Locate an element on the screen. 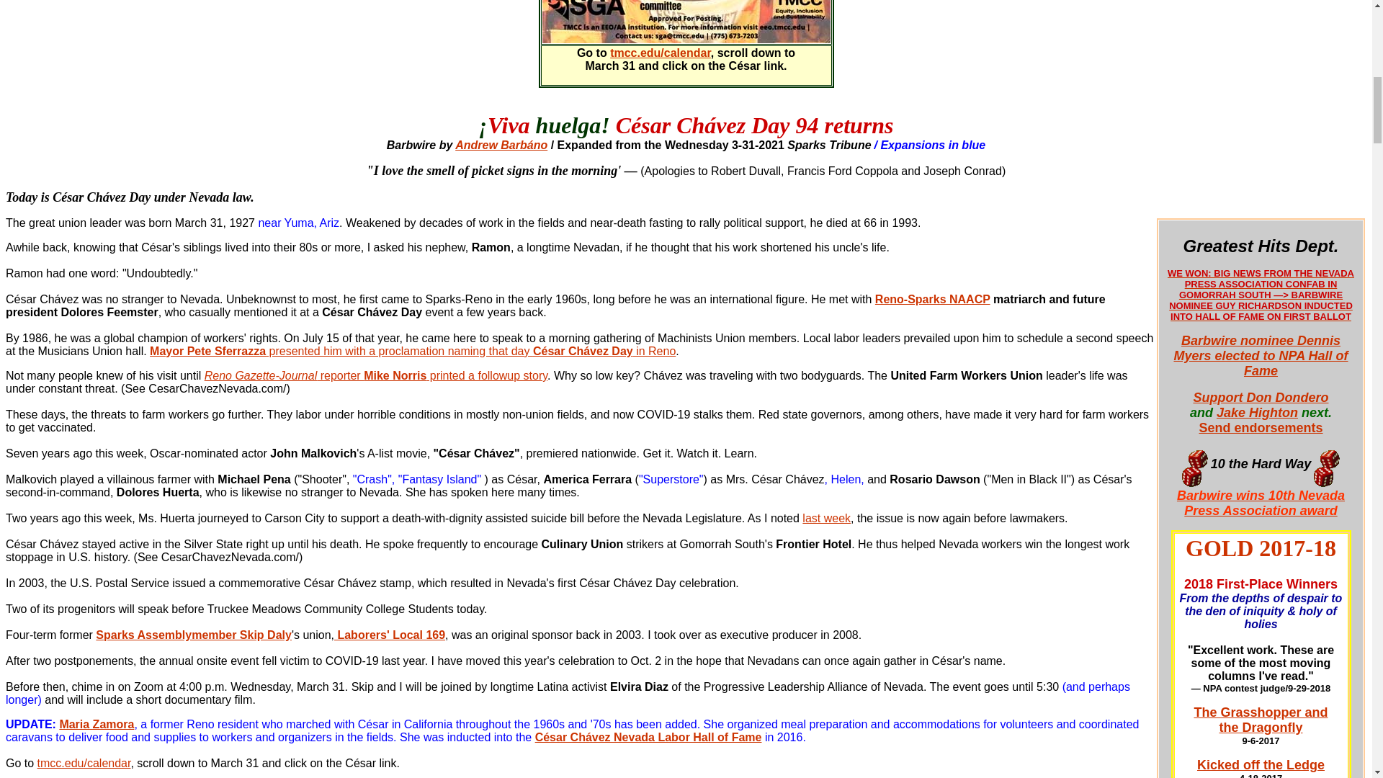 The image size is (1383, 778). Send endorsements is located at coordinates (1261, 428).